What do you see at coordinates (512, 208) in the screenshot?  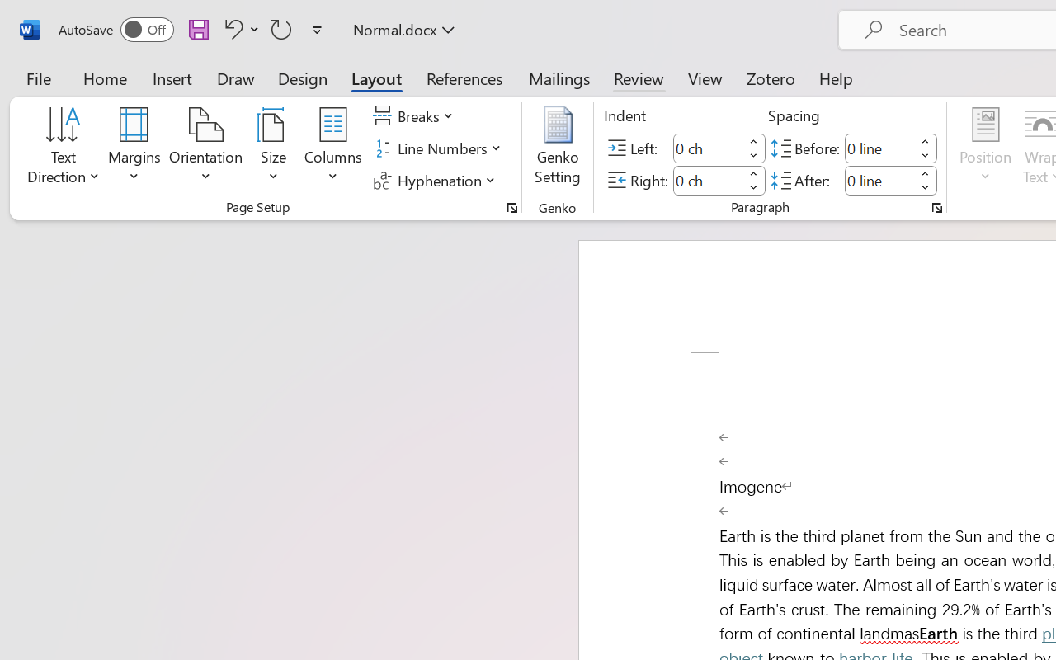 I see `Page Setup...` at bounding box center [512, 208].